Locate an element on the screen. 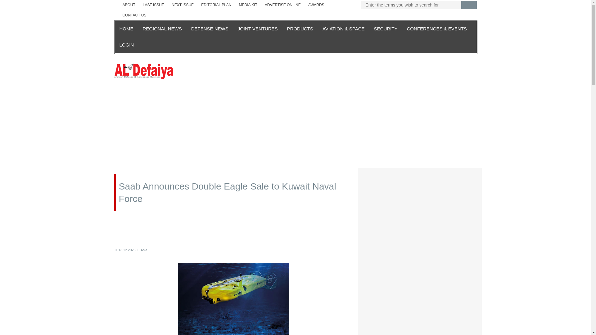  NEXT ISSUE is located at coordinates (183, 5).